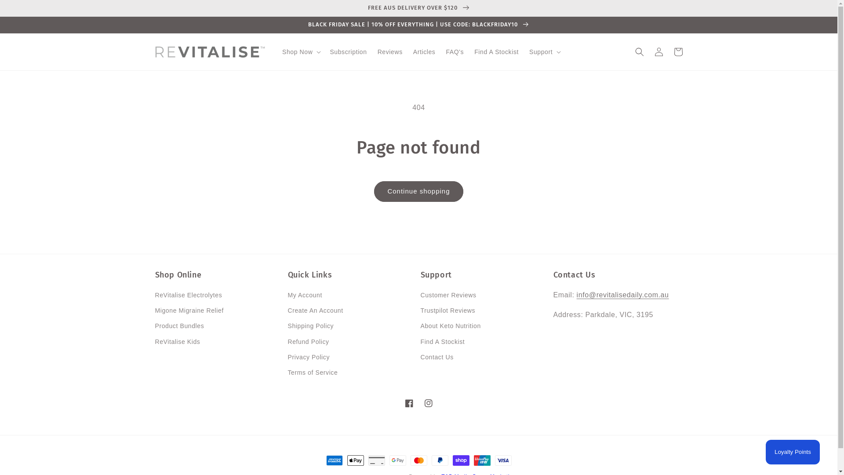 The image size is (844, 475). Describe the element at coordinates (305, 296) in the screenshot. I see `My Account` at that location.